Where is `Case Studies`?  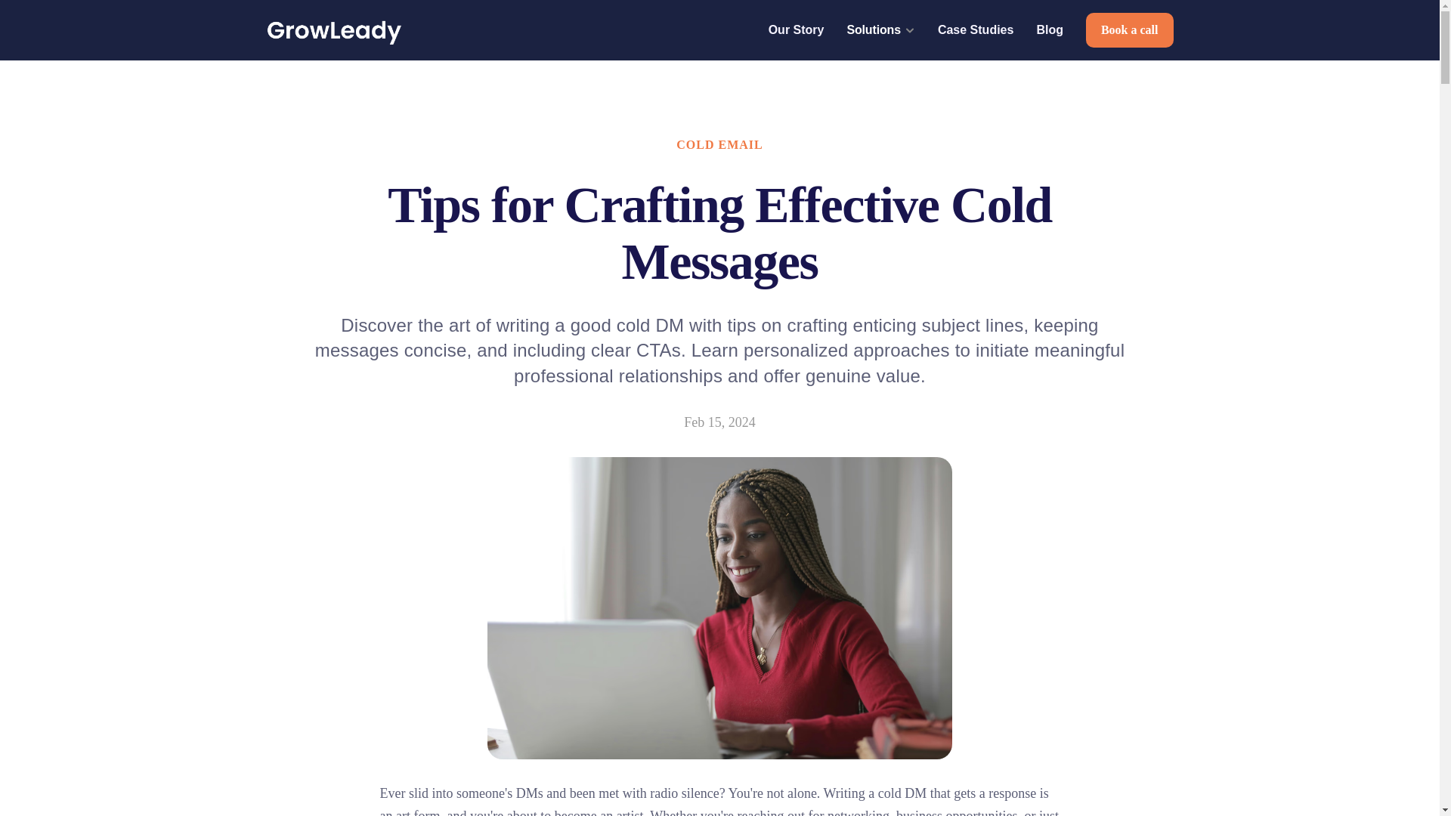
Case Studies is located at coordinates (975, 29).